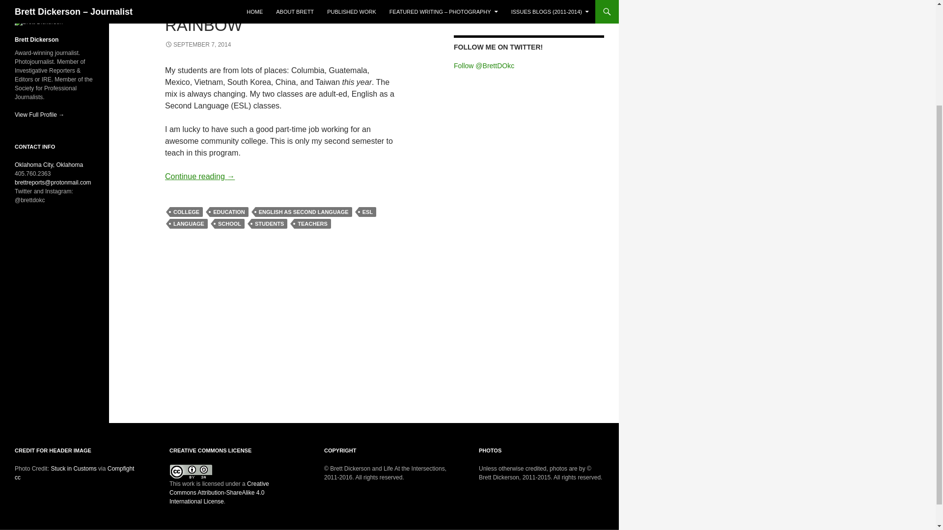 The width and height of the screenshot is (943, 530). What do you see at coordinates (304, 212) in the screenshot?
I see `ENGLISH AS SECOND LANGUAGE` at bounding box center [304, 212].